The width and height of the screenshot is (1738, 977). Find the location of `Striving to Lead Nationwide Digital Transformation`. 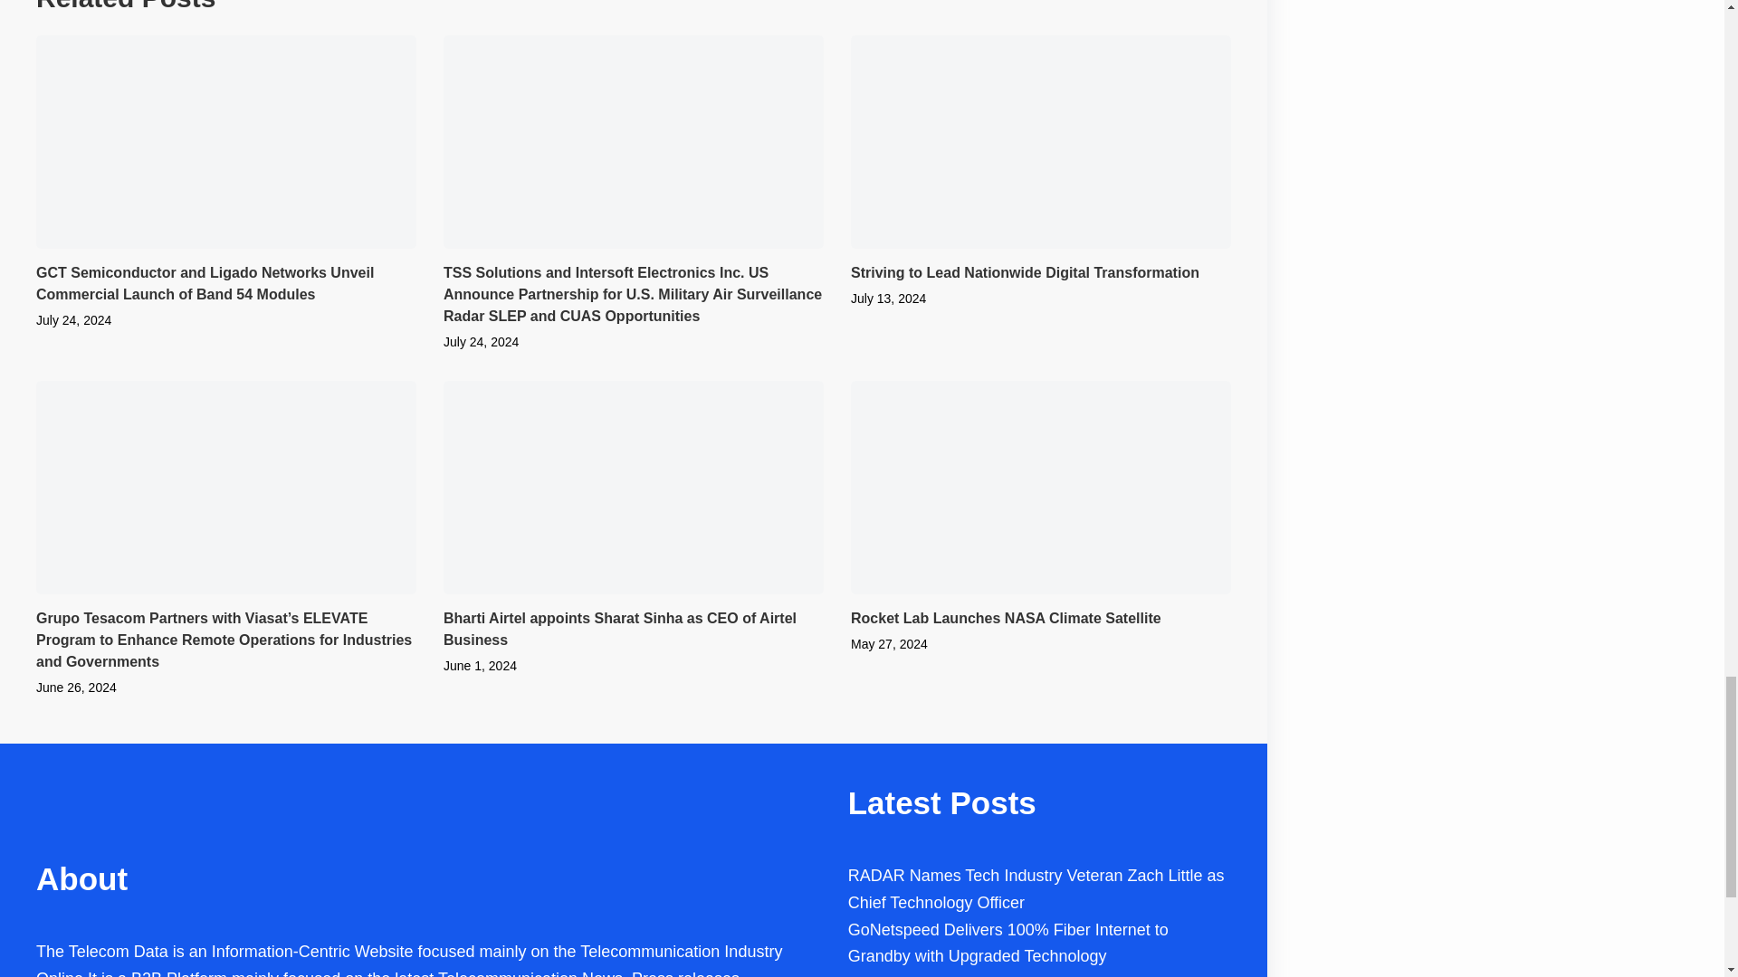

Striving to Lead Nationwide Digital Transformation is located at coordinates (1025, 271).